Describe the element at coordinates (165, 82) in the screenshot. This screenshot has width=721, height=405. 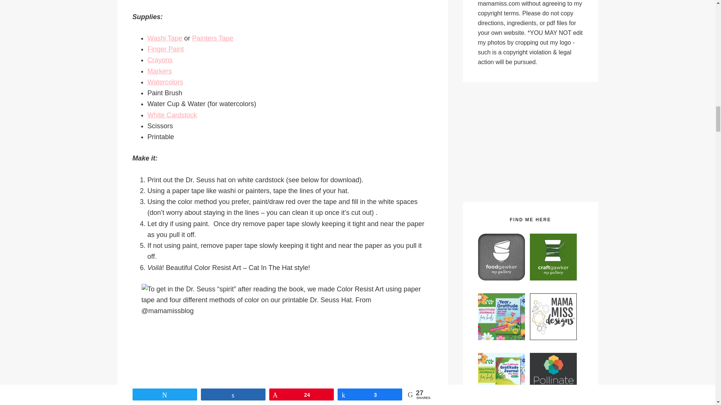
I see `Watercolors` at that location.